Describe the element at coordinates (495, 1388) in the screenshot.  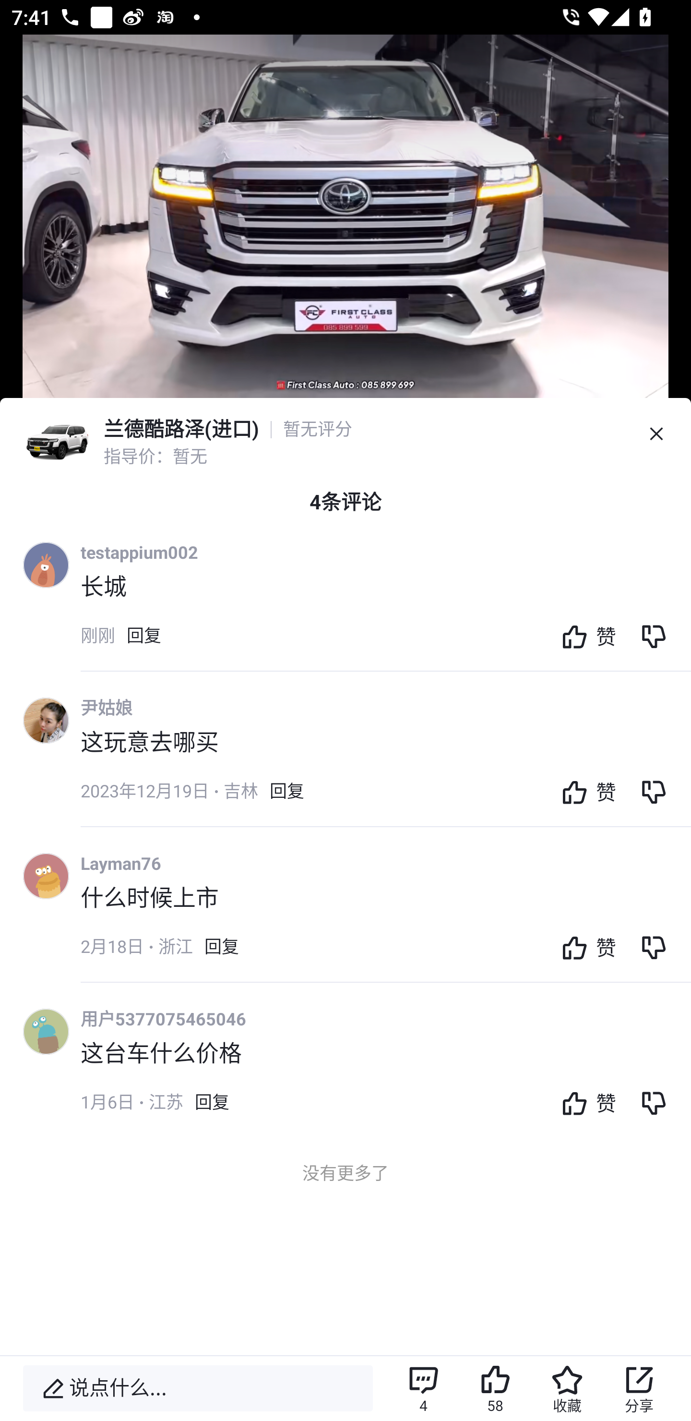
I see `58` at that location.